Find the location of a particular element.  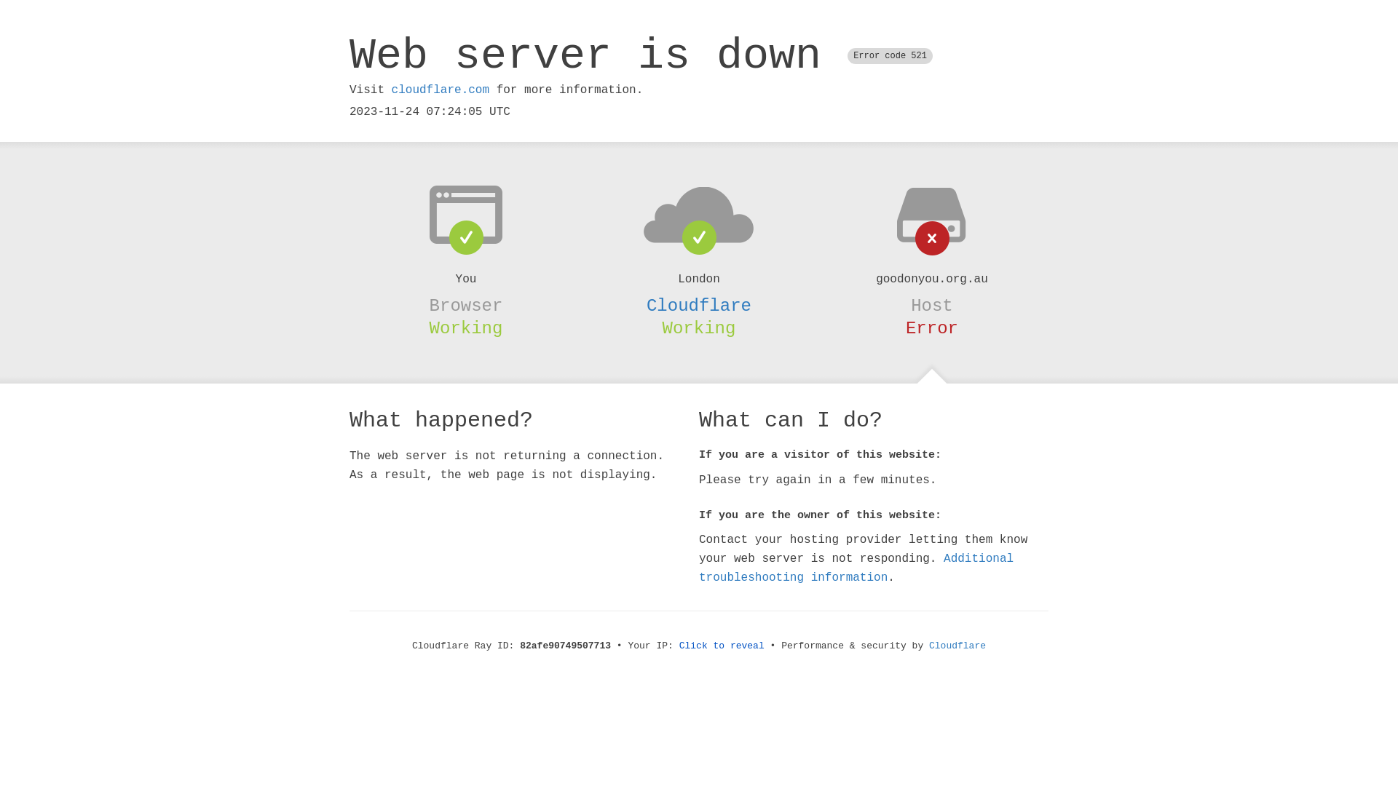

Click to reveal is located at coordinates (722, 646).